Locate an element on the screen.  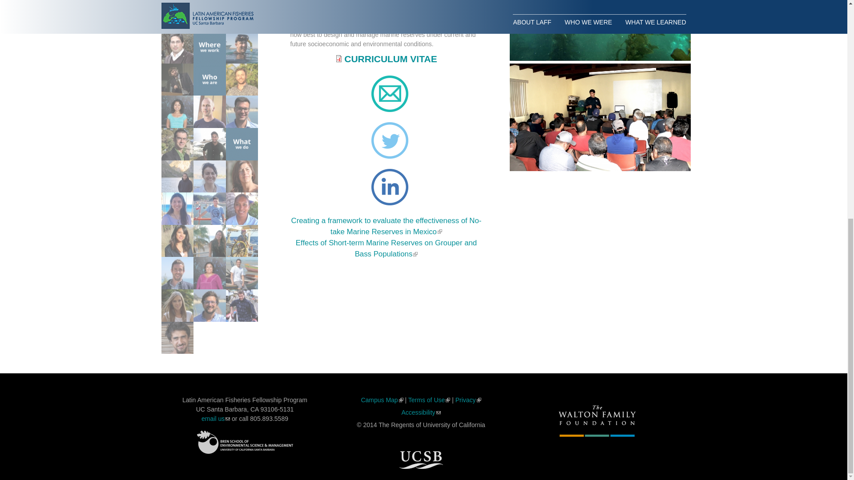
CURRICULUM VITAE is located at coordinates (390, 59).